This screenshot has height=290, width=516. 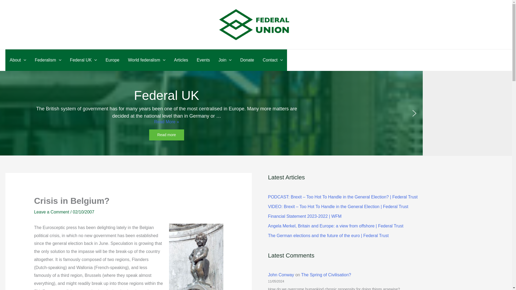 I want to click on About, so click(x=18, y=60).